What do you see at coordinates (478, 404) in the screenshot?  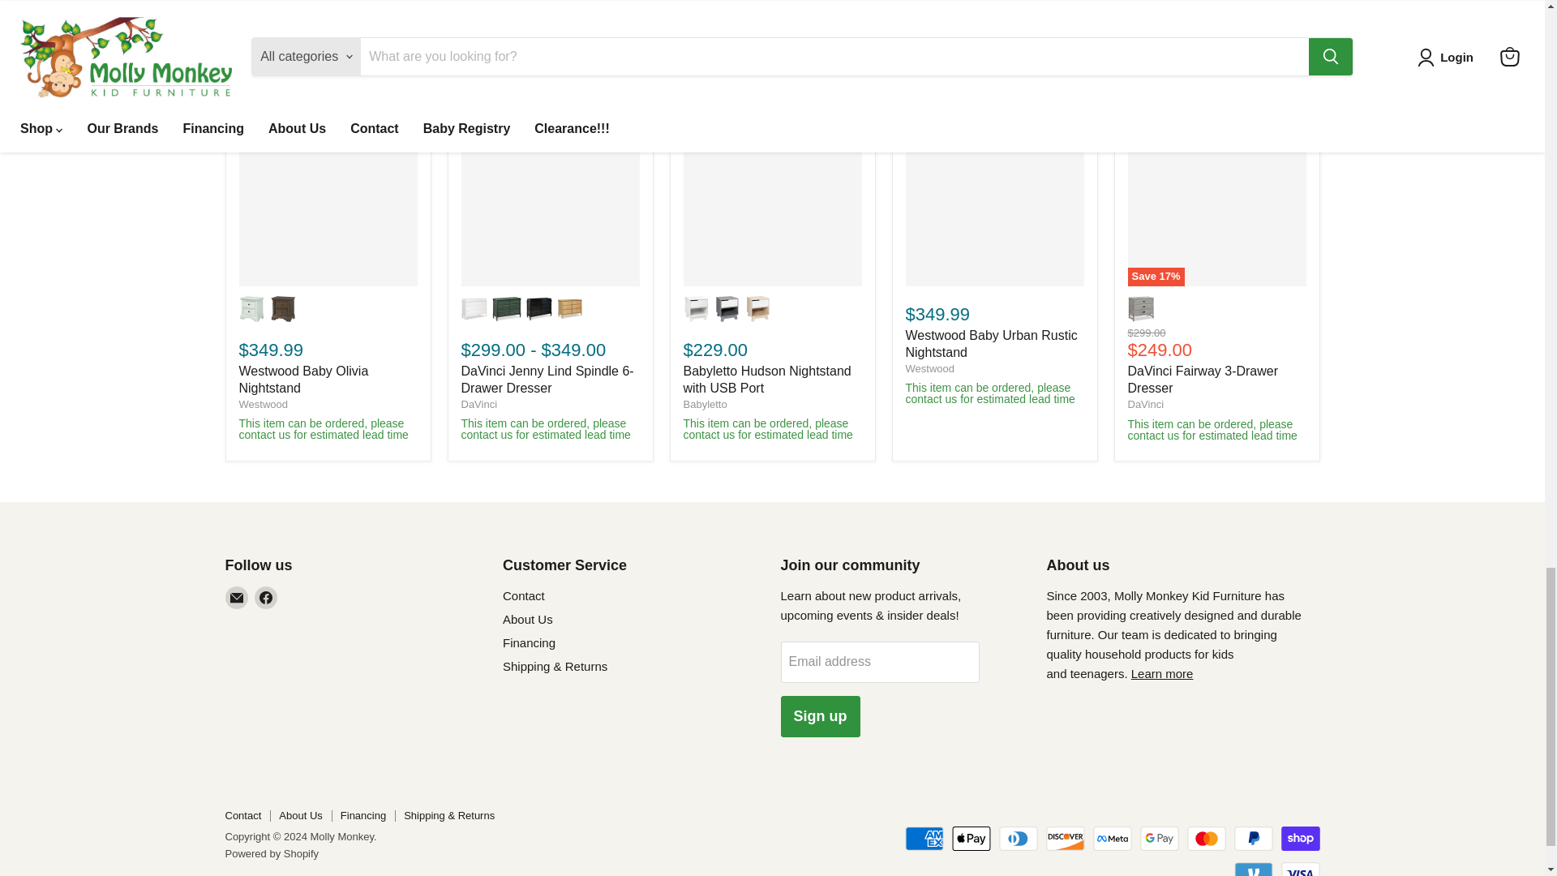 I see `DaVinci` at bounding box center [478, 404].